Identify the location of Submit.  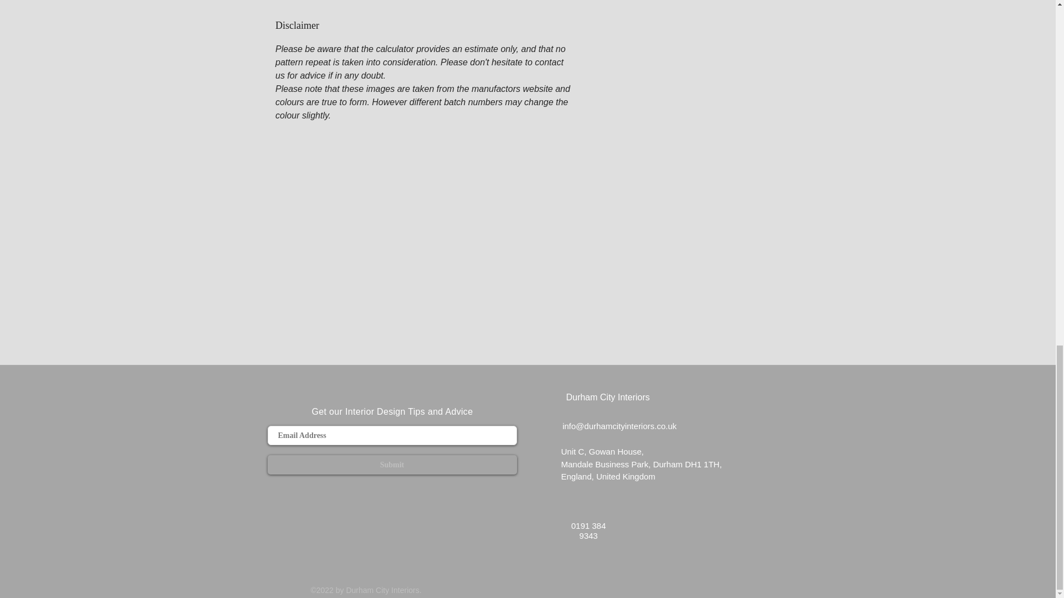
(391, 465).